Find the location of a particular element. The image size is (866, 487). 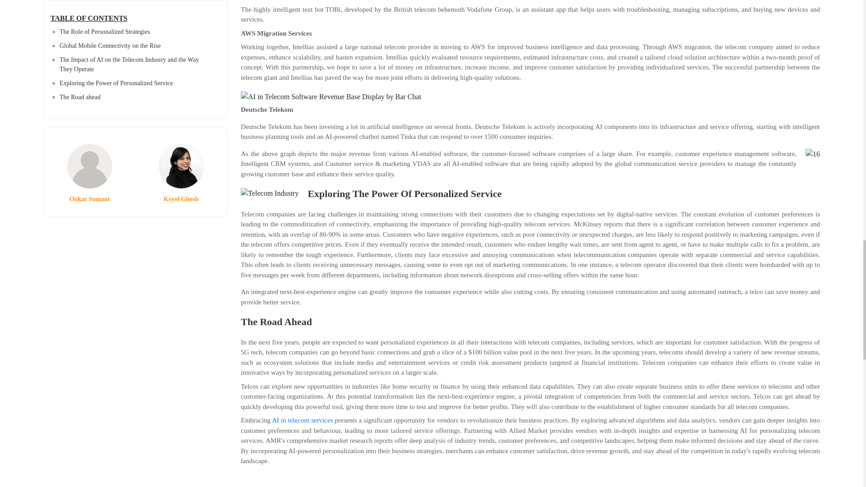

AI in telecom services is located at coordinates (302, 420).